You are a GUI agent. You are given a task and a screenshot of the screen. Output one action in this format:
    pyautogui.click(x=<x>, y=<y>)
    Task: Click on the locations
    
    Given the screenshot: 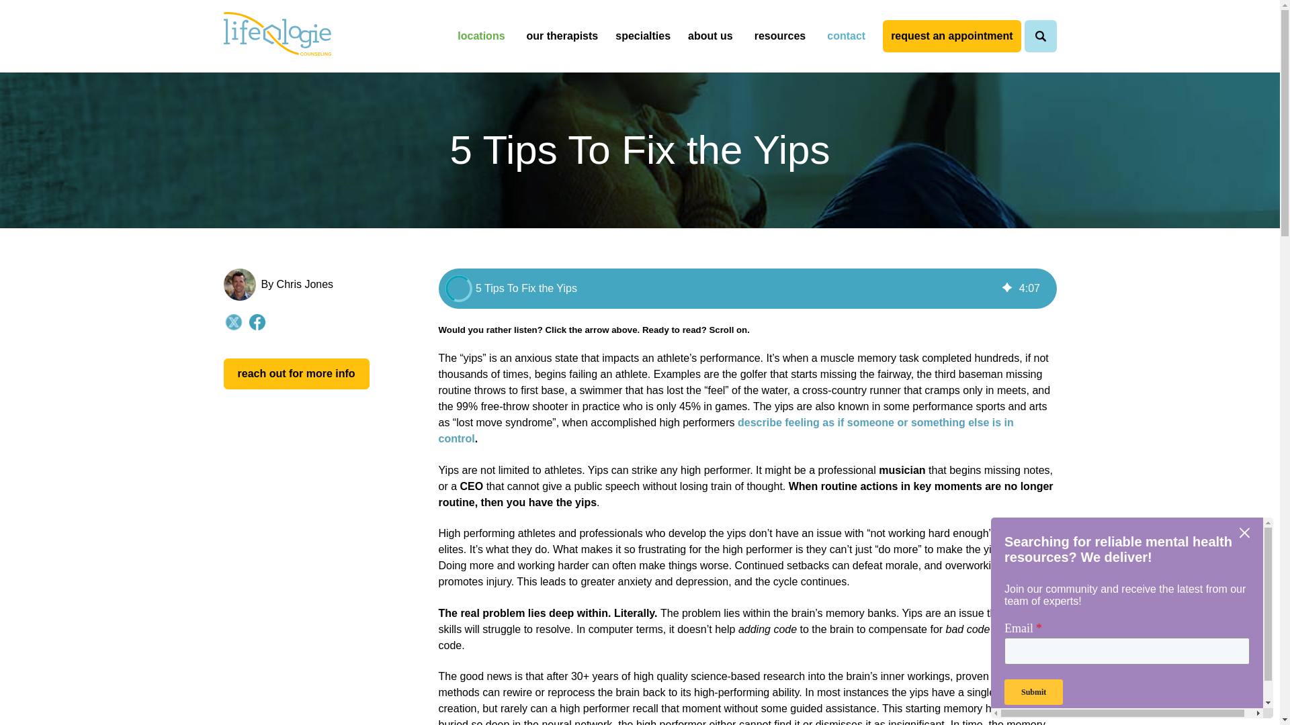 What is the action you would take?
    pyautogui.click(x=480, y=36)
    